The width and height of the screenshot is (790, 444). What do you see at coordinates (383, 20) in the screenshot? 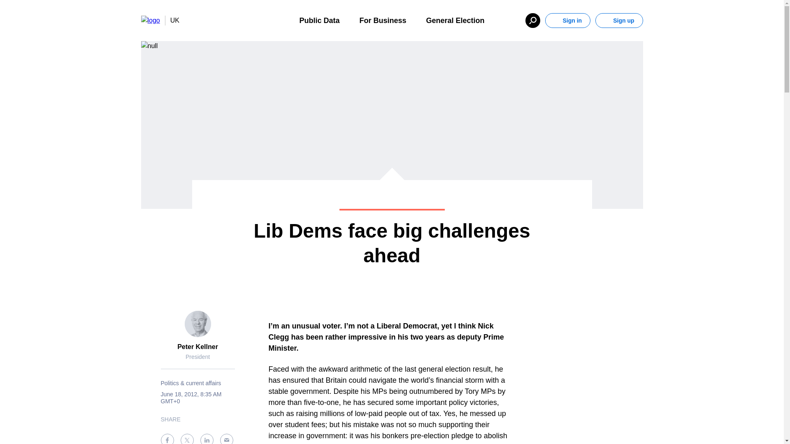
I see `For Business` at bounding box center [383, 20].